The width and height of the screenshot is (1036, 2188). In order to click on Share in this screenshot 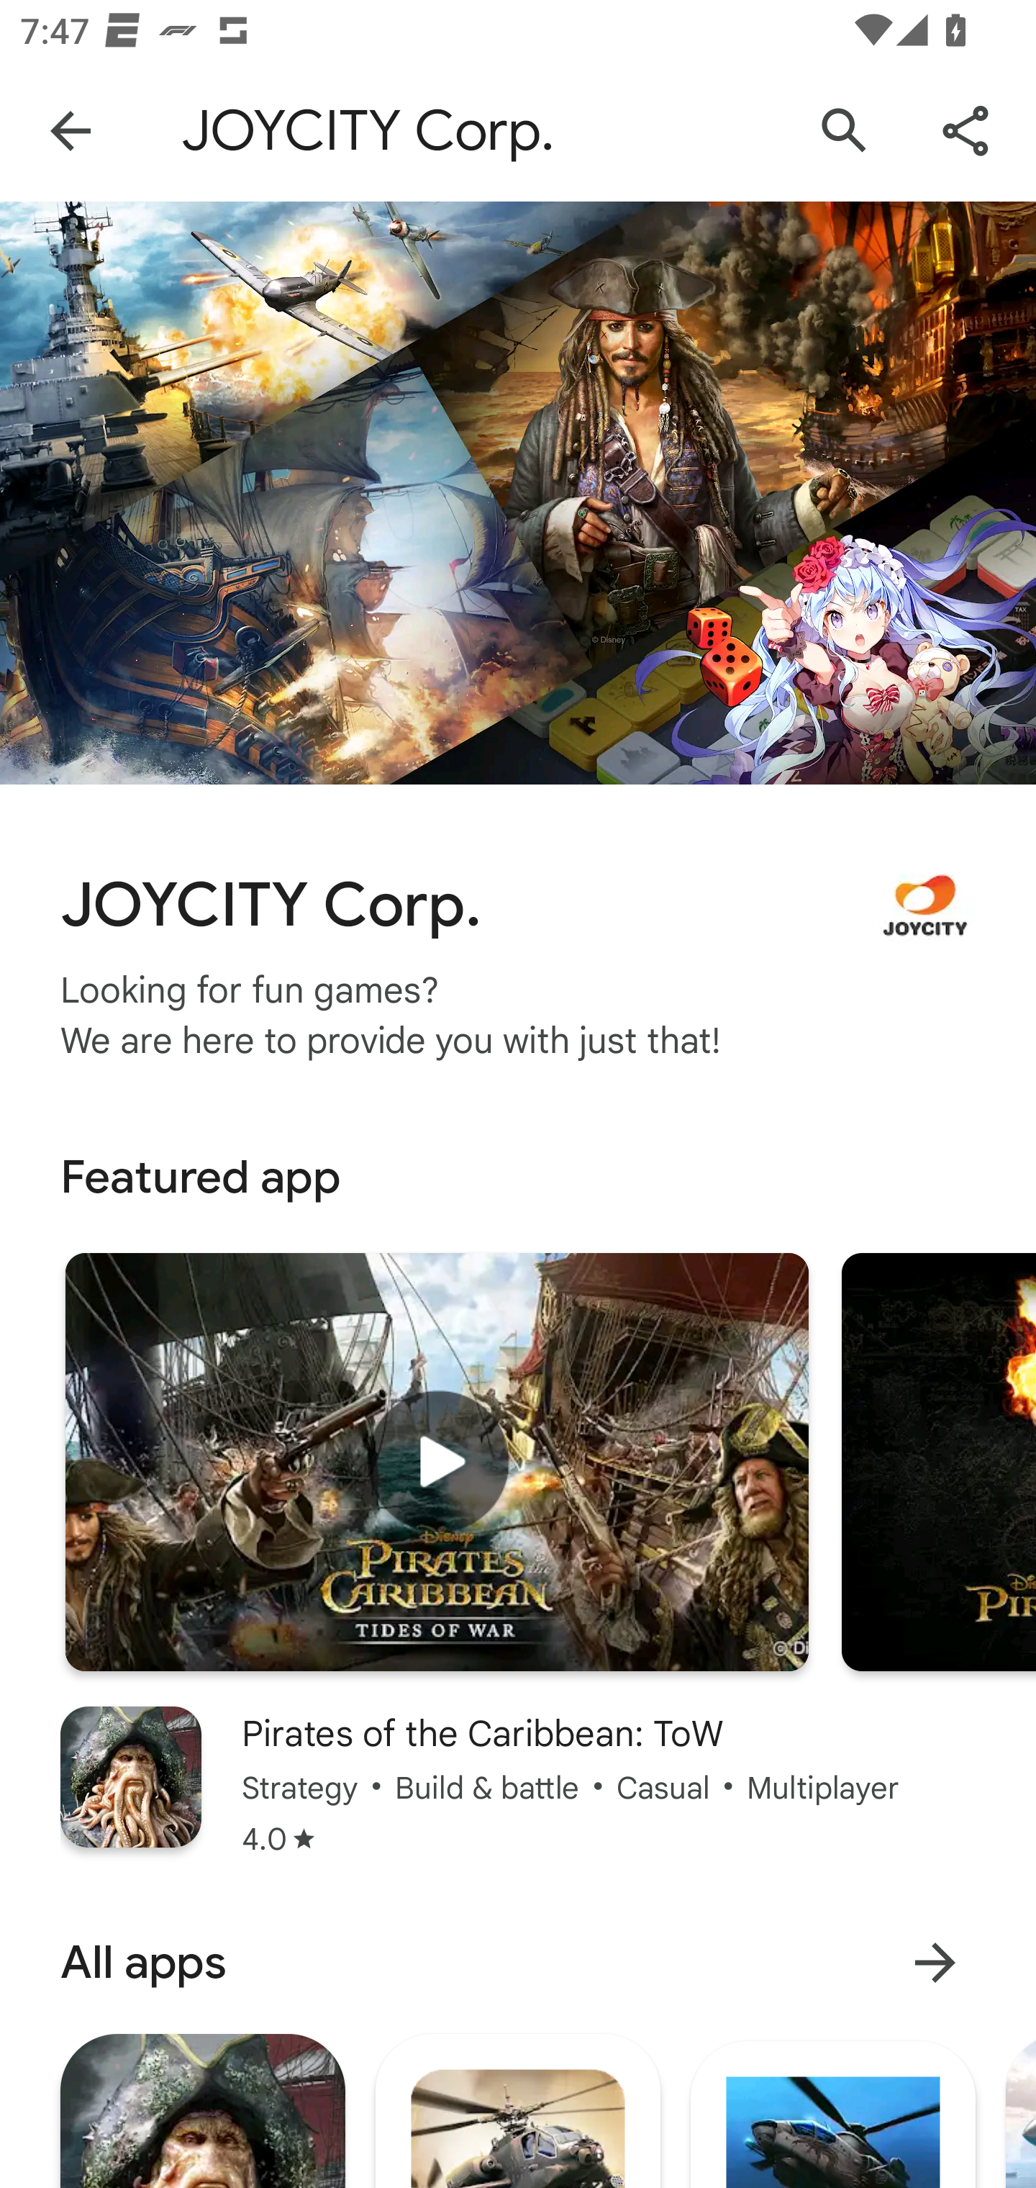, I will do `click(965, 131)`.